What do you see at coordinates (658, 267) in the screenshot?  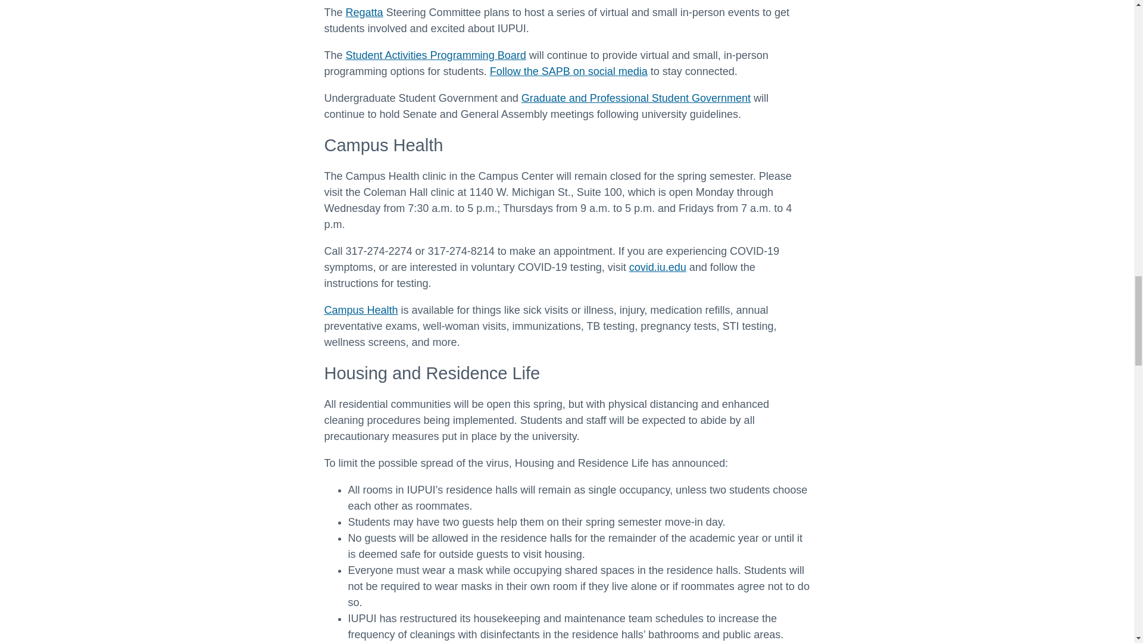 I see `covid.iu.edu` at bounding box center [658, 267].